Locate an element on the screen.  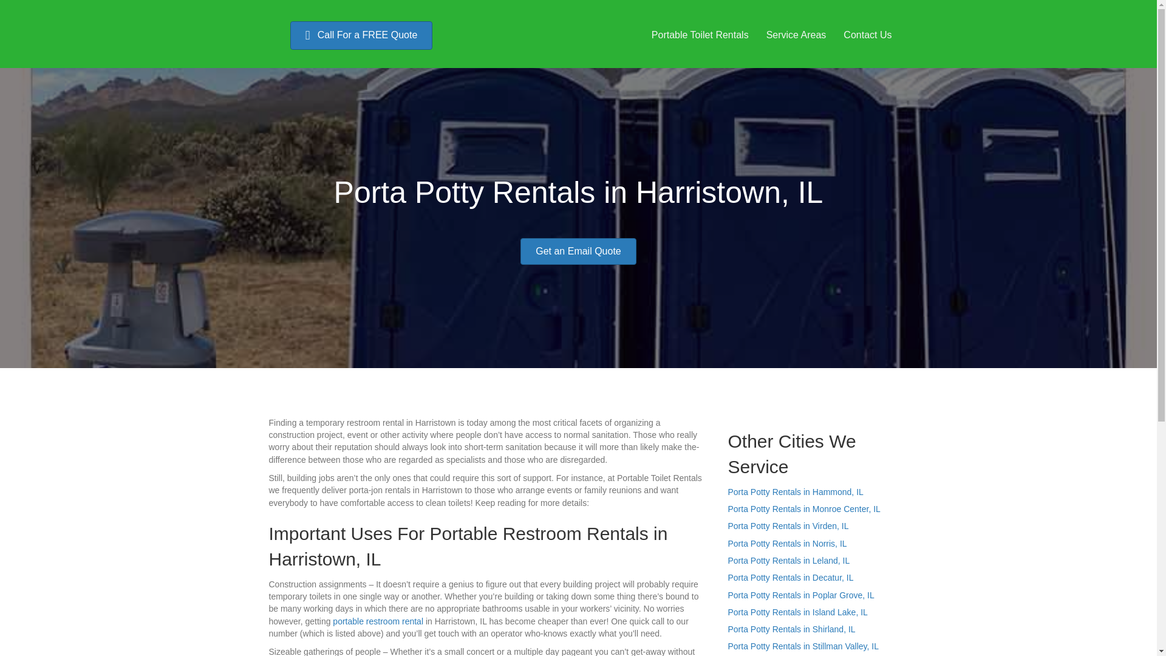
Porta Potty Rentals in Stillman Valley, IL is located at coordinates (803, 646).